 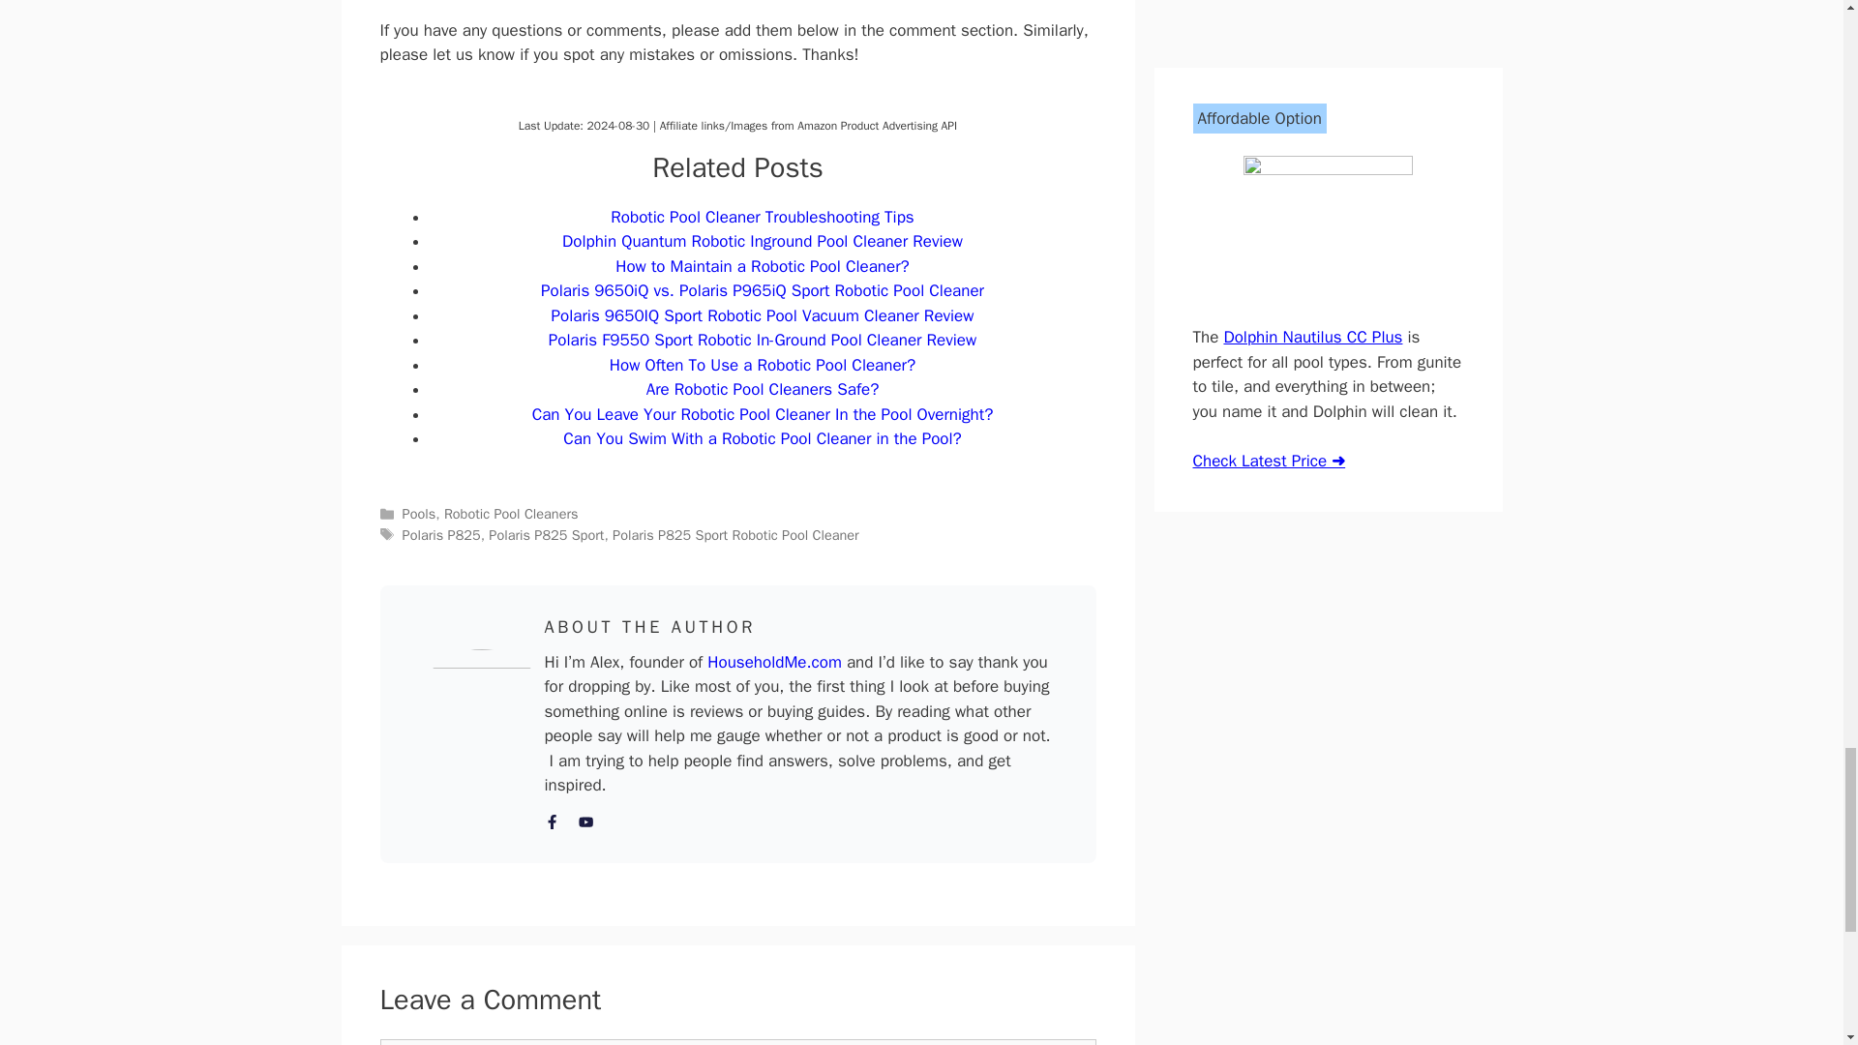 I want to click on Dolphin Quantum Robotic Inground Pool Cleaner Review, so click(x=763, y=241).